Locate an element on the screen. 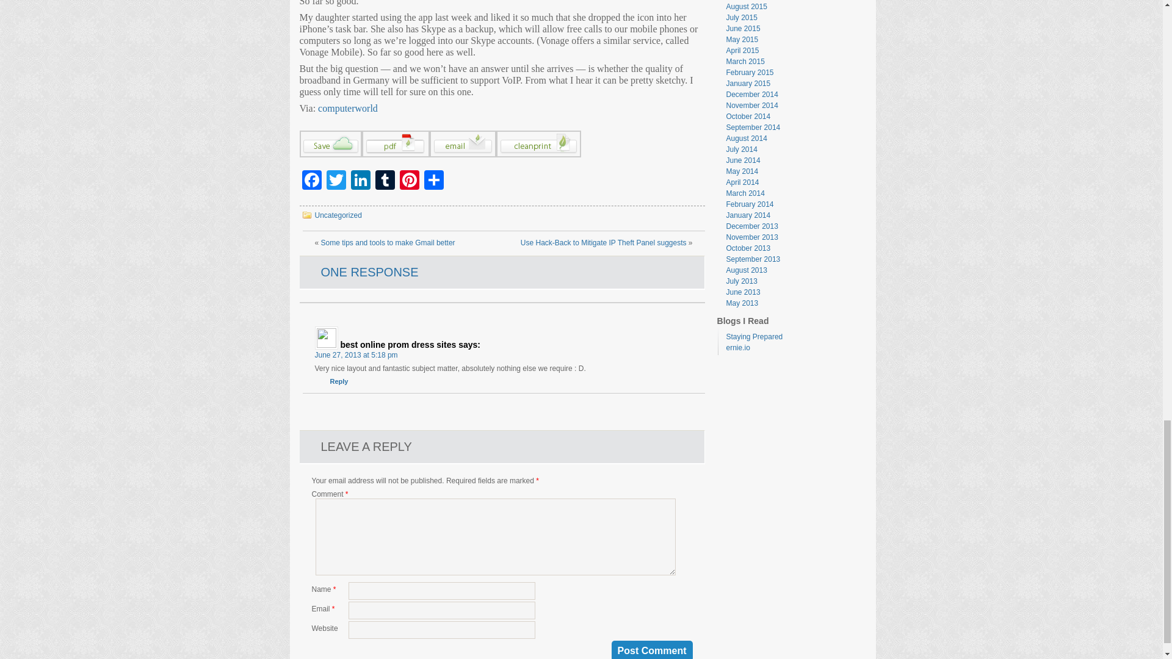 The width and height of the screenshot is (1172, 659). Twitter is located at coordinates (336, 181).